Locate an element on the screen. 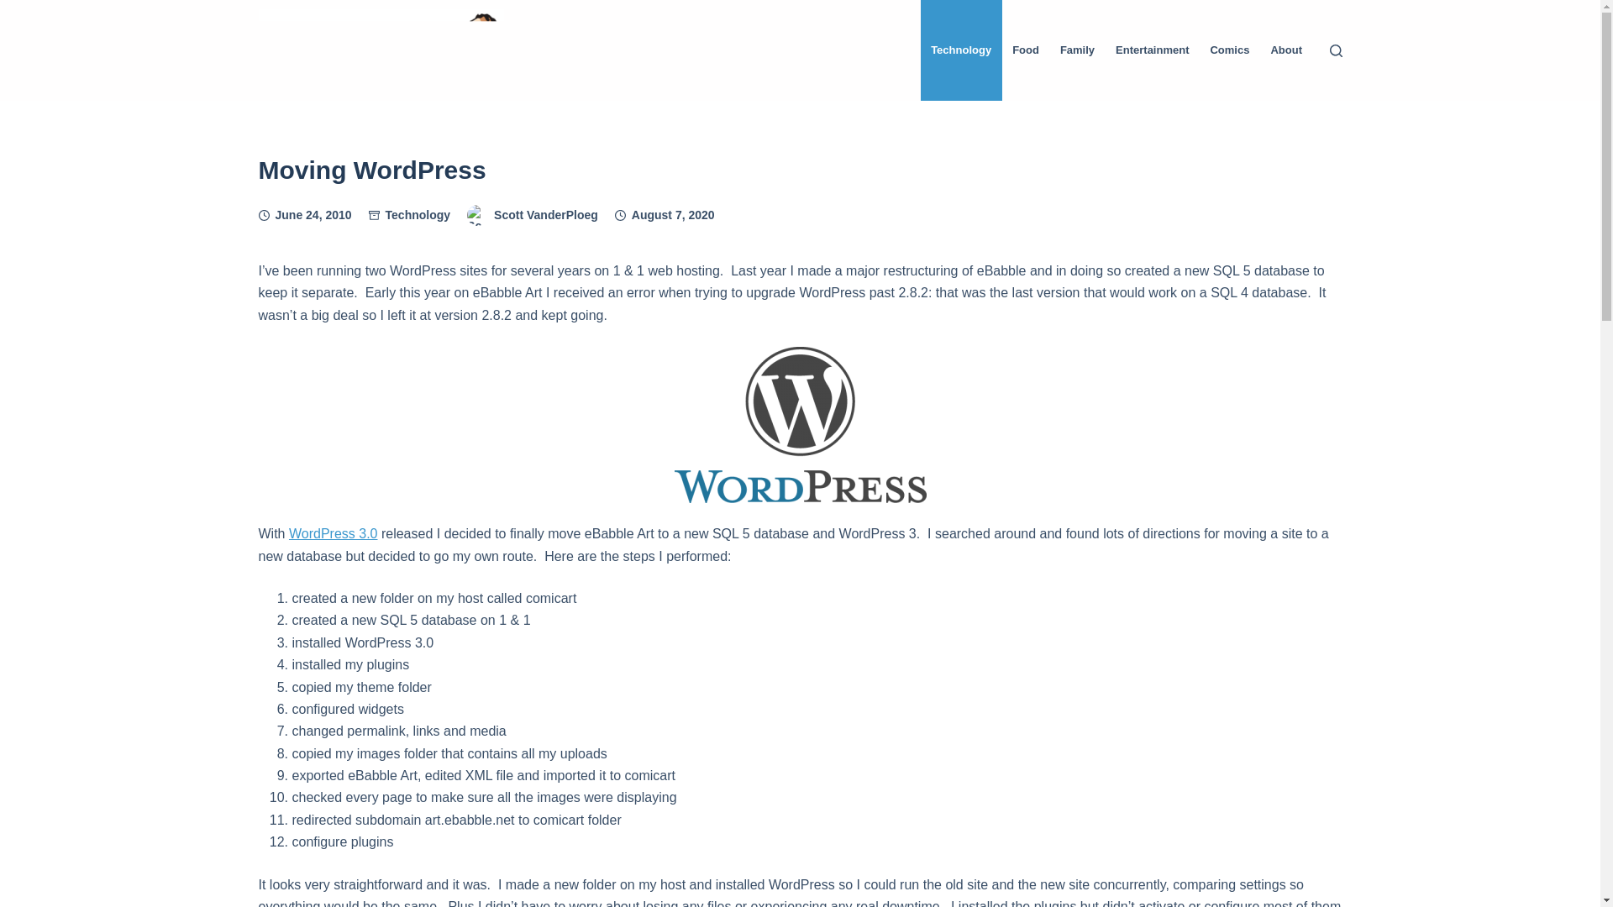 The height and width of the screenshot is (907, 1613). wordpress-logo-stacked-rgb is located at coordinates (800, 425).